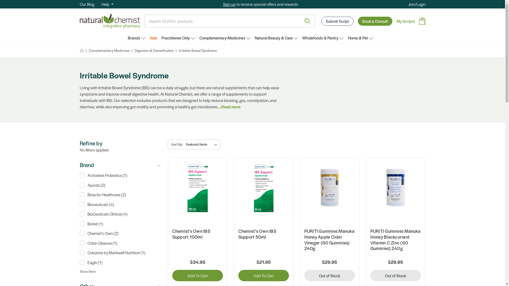 The height and width of the screenshot is (286, 509). What do you see at coordinates (264, 234) in the screenshot?
I see `Chemist's Own IBS Support 50ml` at bounding box center [264, 234].